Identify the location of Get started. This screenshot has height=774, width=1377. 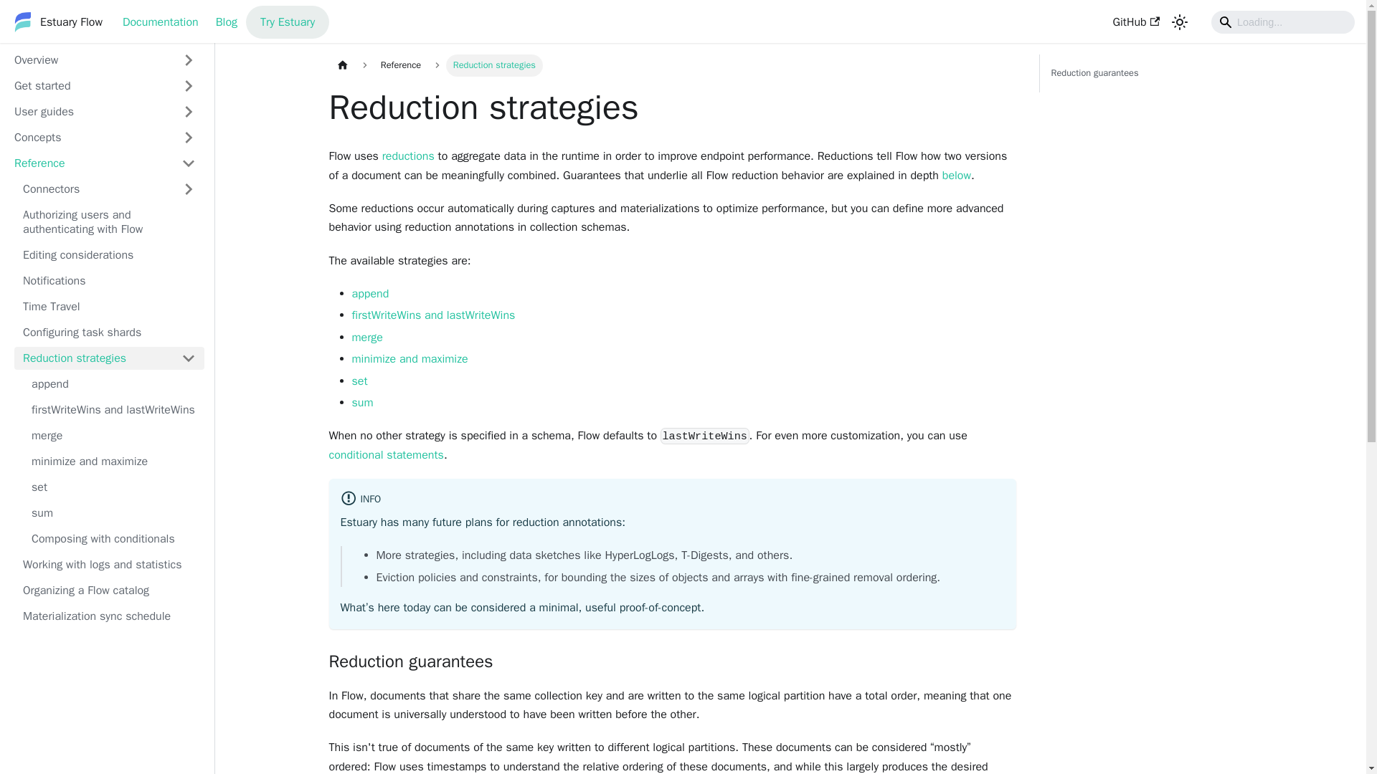
(105, 86).